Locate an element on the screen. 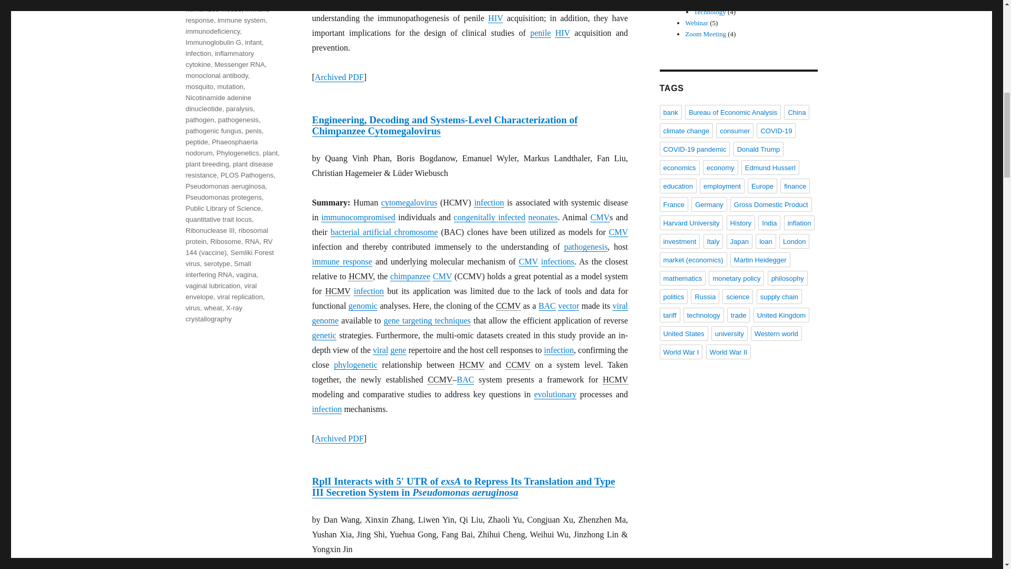  Portable Document Format is located at coordinates (355, 77).